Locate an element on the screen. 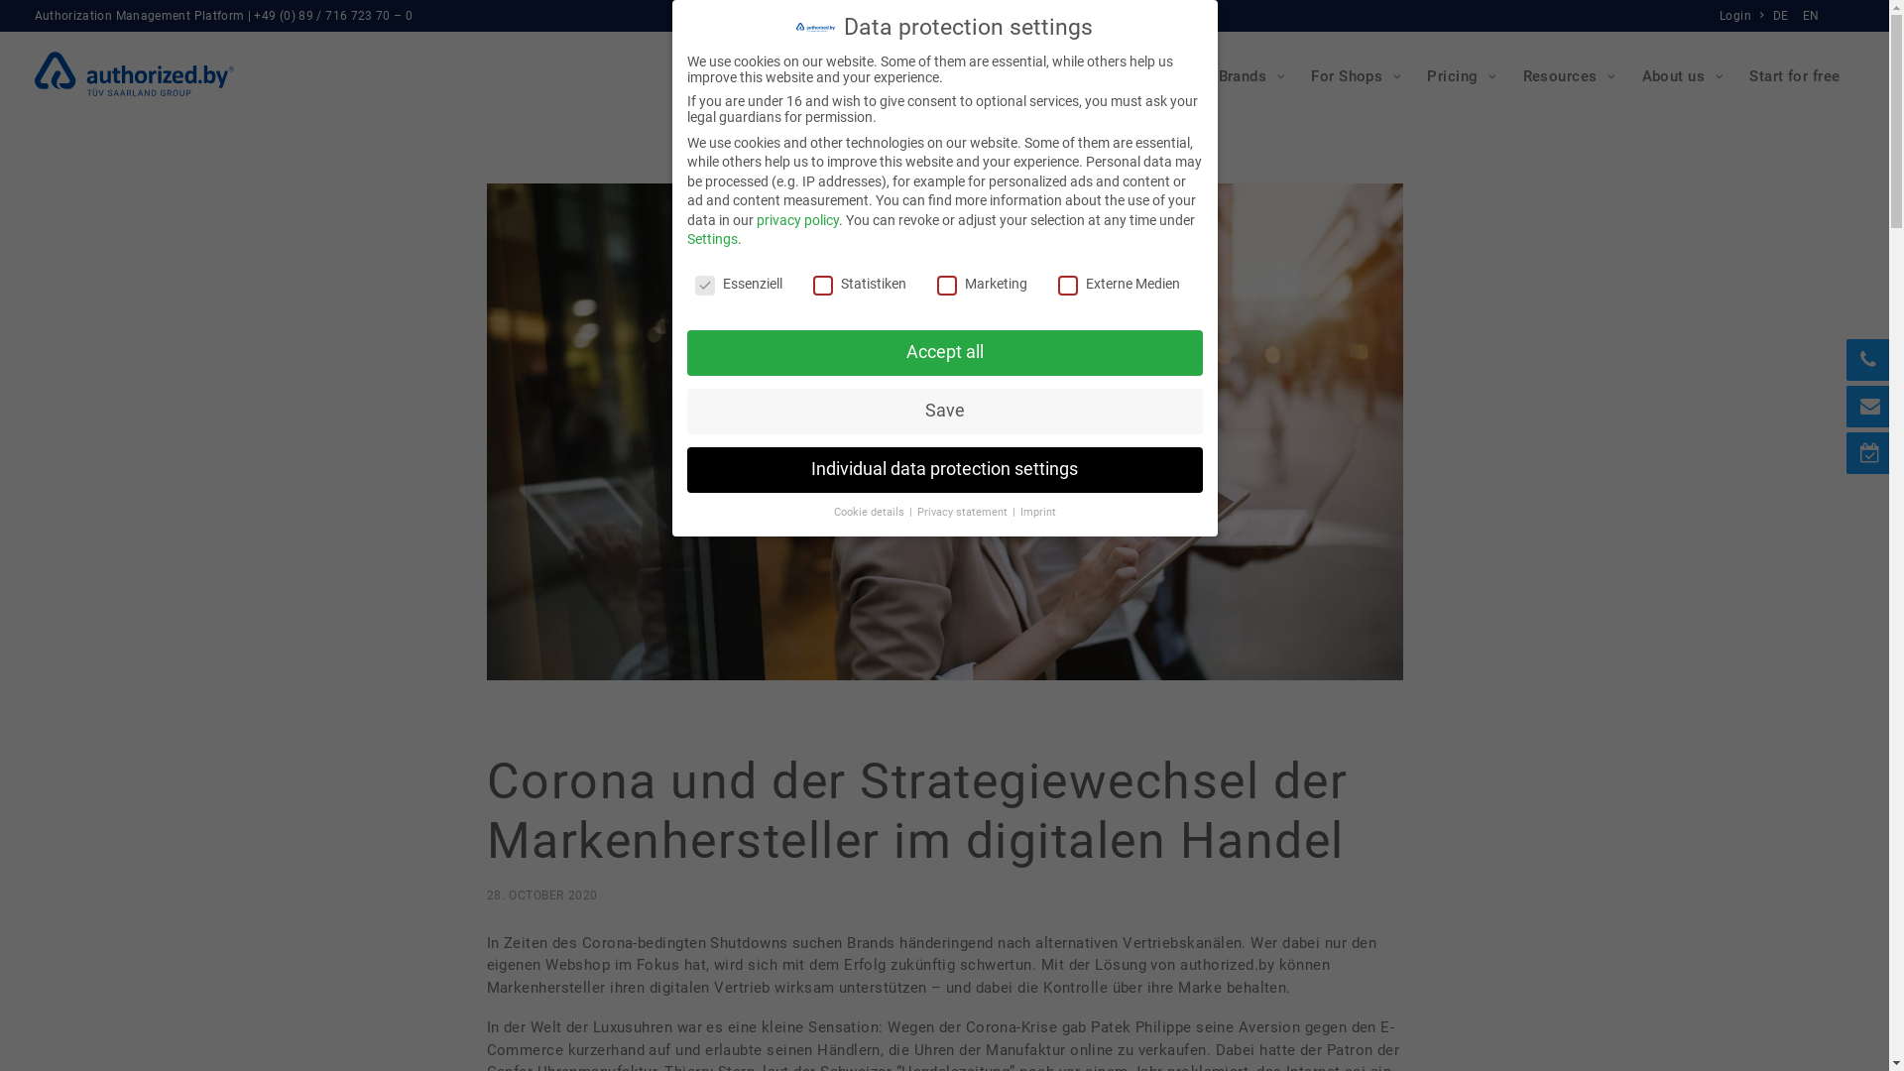 The width and height of the screenshot is (1904, 1071). EN is located at coordinates (1809, 16).